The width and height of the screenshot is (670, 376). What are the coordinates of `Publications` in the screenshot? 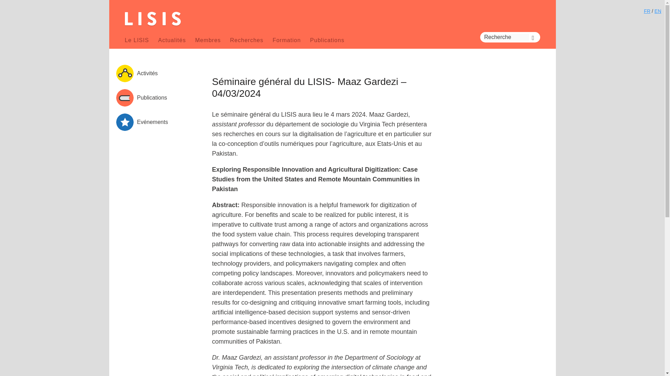 It's located at (327, 40).